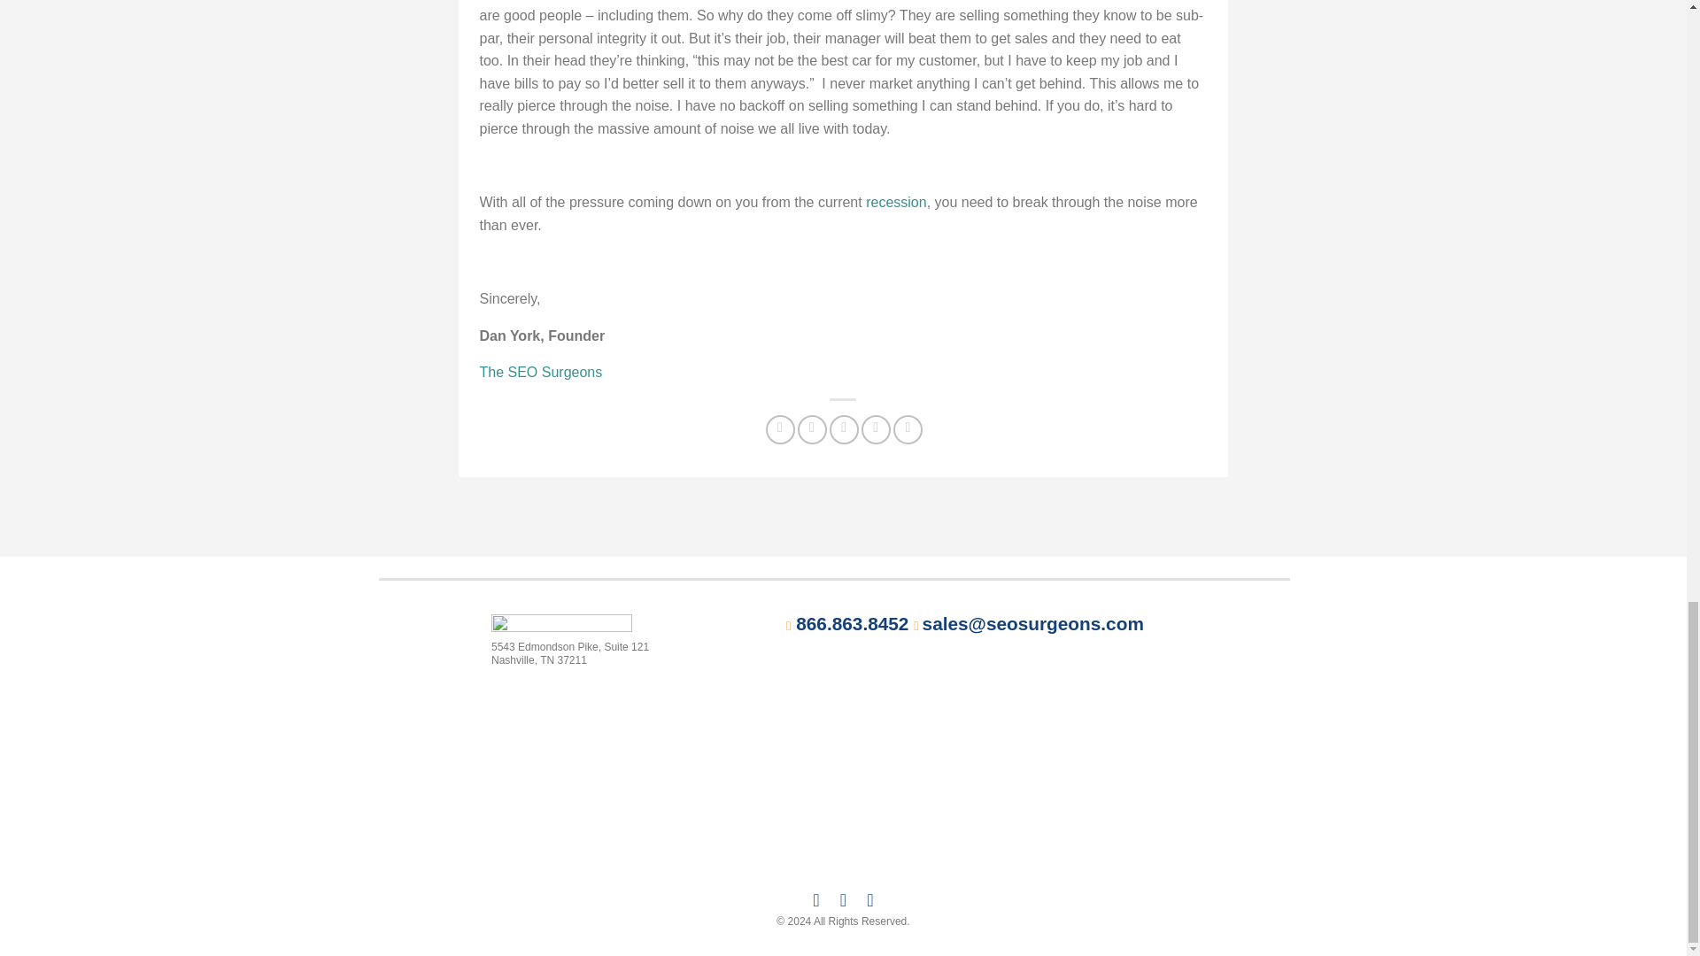  I want to click on Follow on YouTube, so click(869, 899).